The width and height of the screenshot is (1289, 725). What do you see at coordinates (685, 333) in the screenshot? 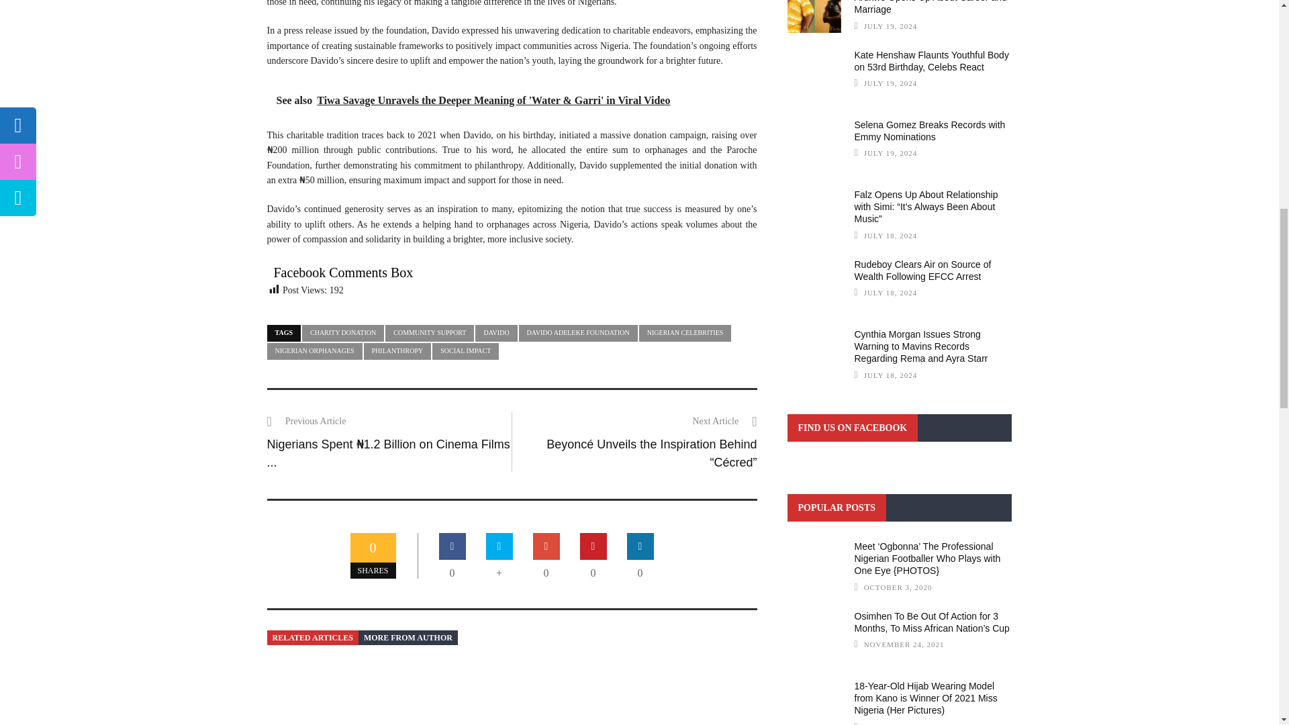
I see `View all posts tagged Nigerian celebrities` at bounding box center [685, 333].